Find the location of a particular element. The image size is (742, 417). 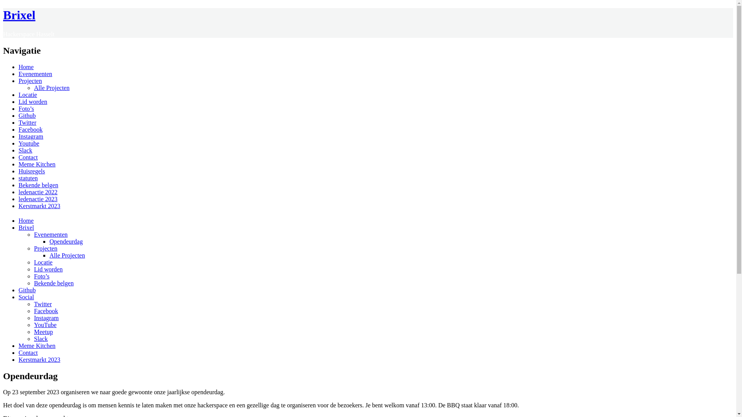

Locatie is located at coordinates (28, 95).